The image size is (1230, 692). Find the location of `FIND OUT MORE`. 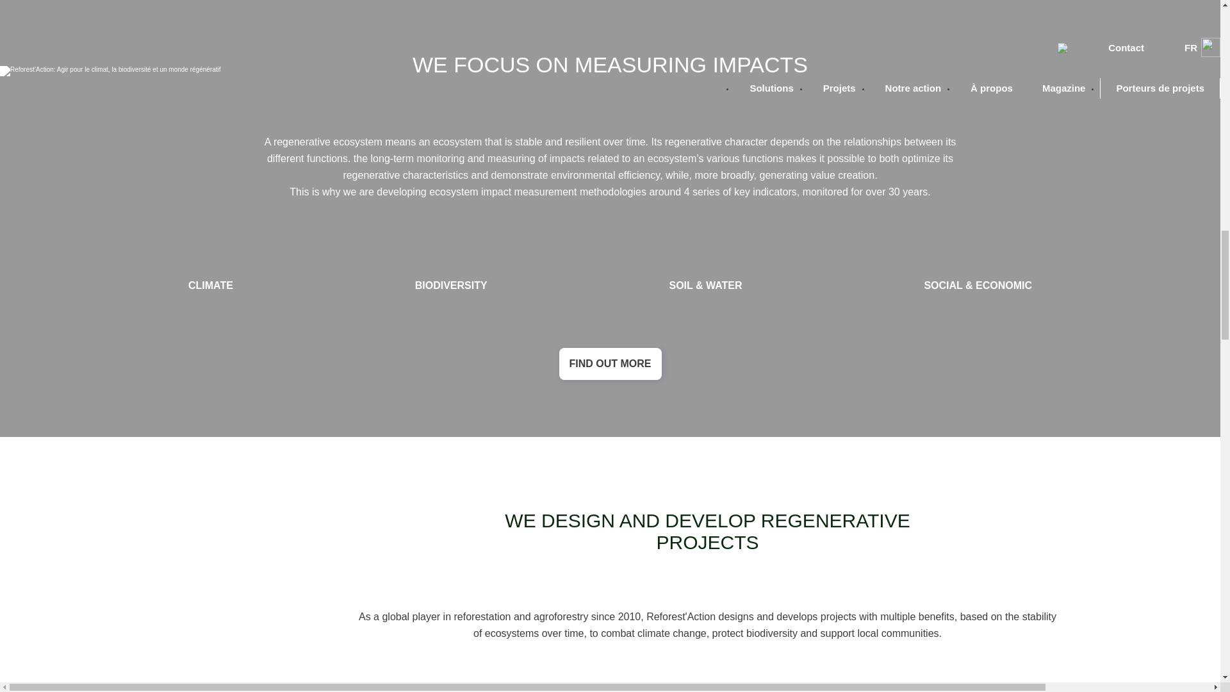

FIND OUT MORE is located at coordinates (610, 364).